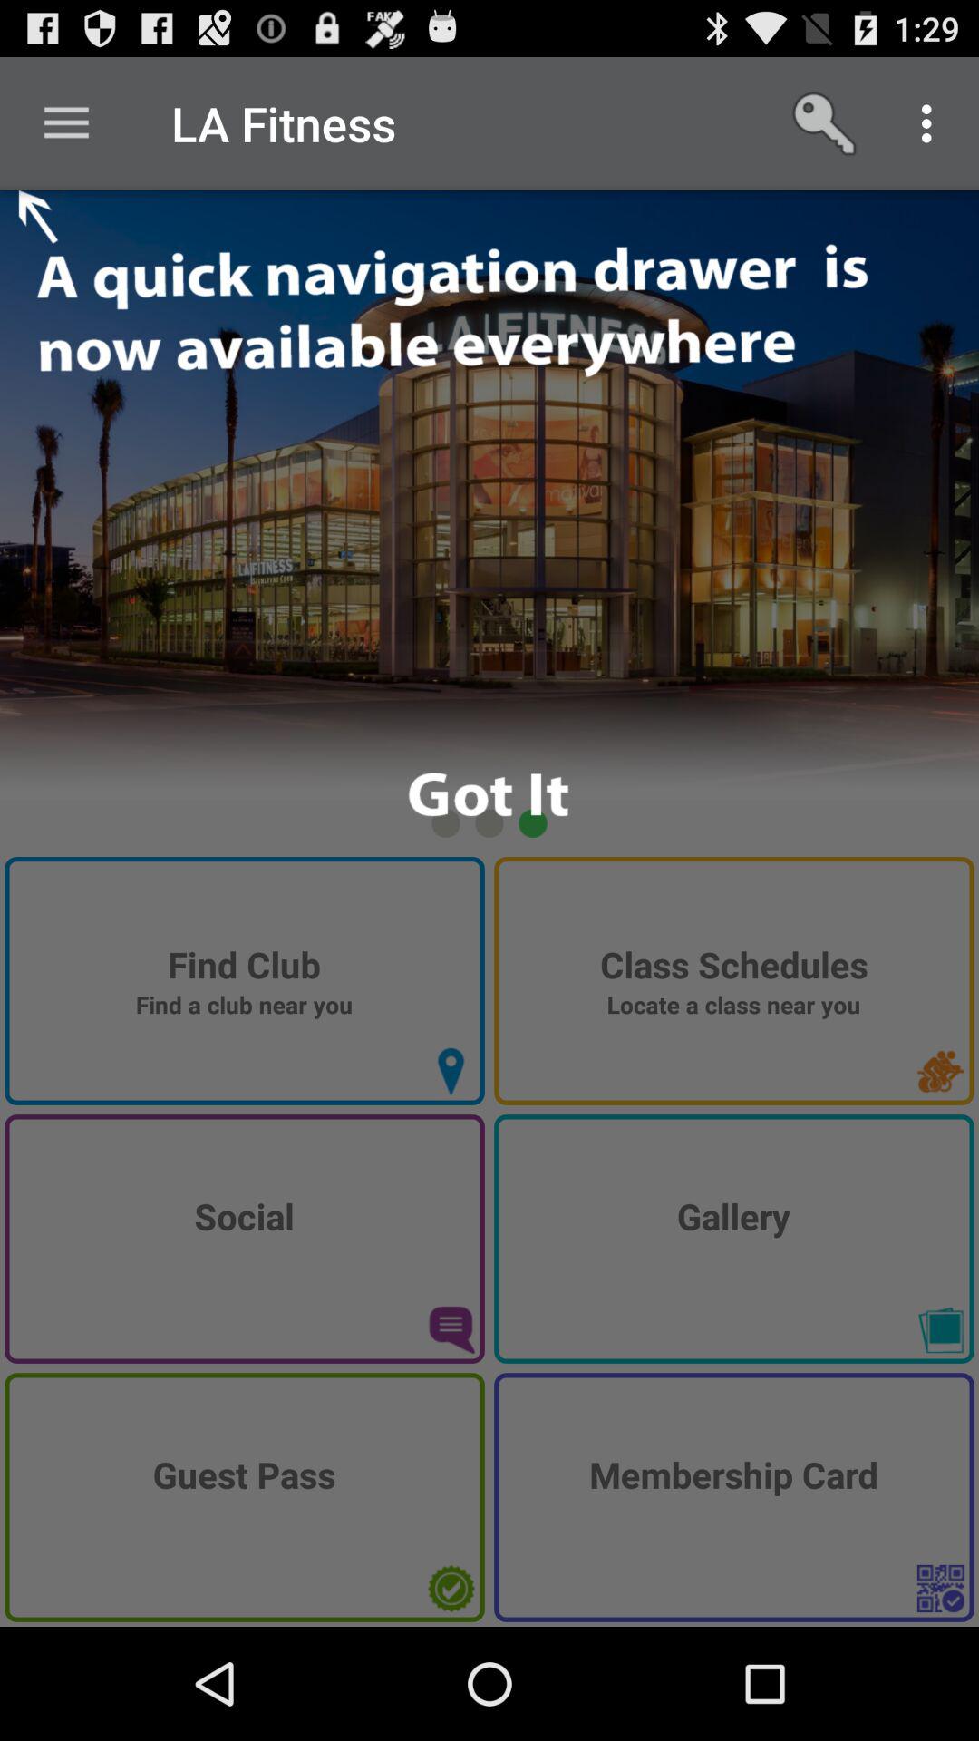  What do you see at coordinates (827, 123) in the screenshot?
I see `select the icon right to la fitness` at bounding box center [827, 123].